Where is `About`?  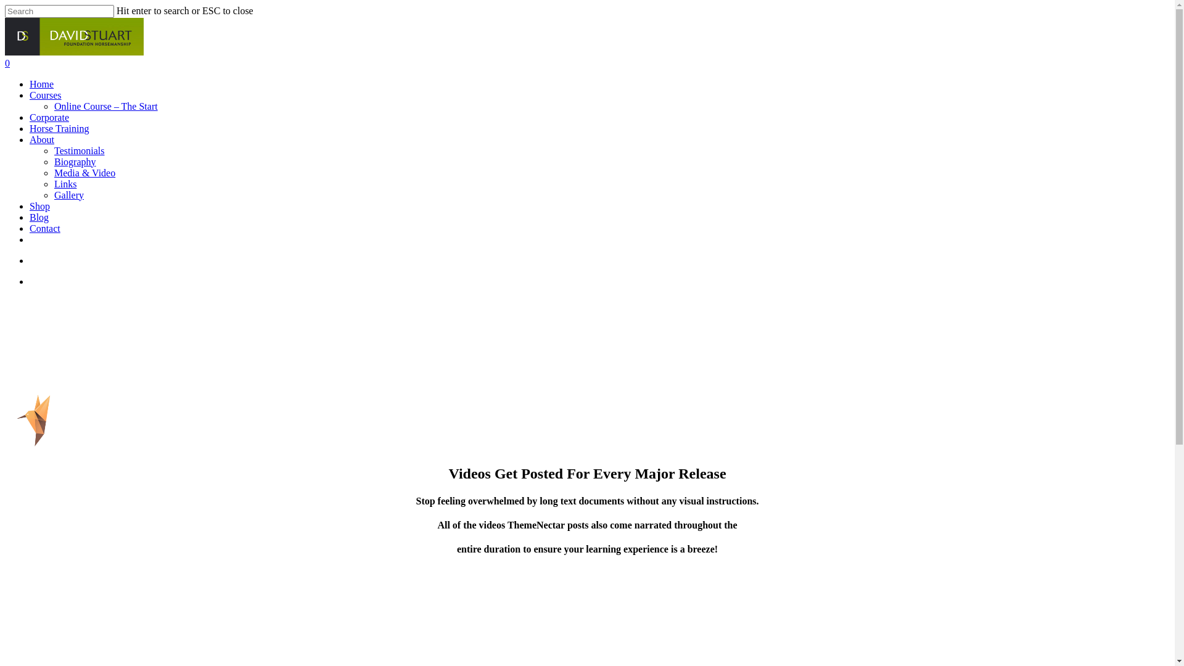
About is located at coordinates (42, 139).